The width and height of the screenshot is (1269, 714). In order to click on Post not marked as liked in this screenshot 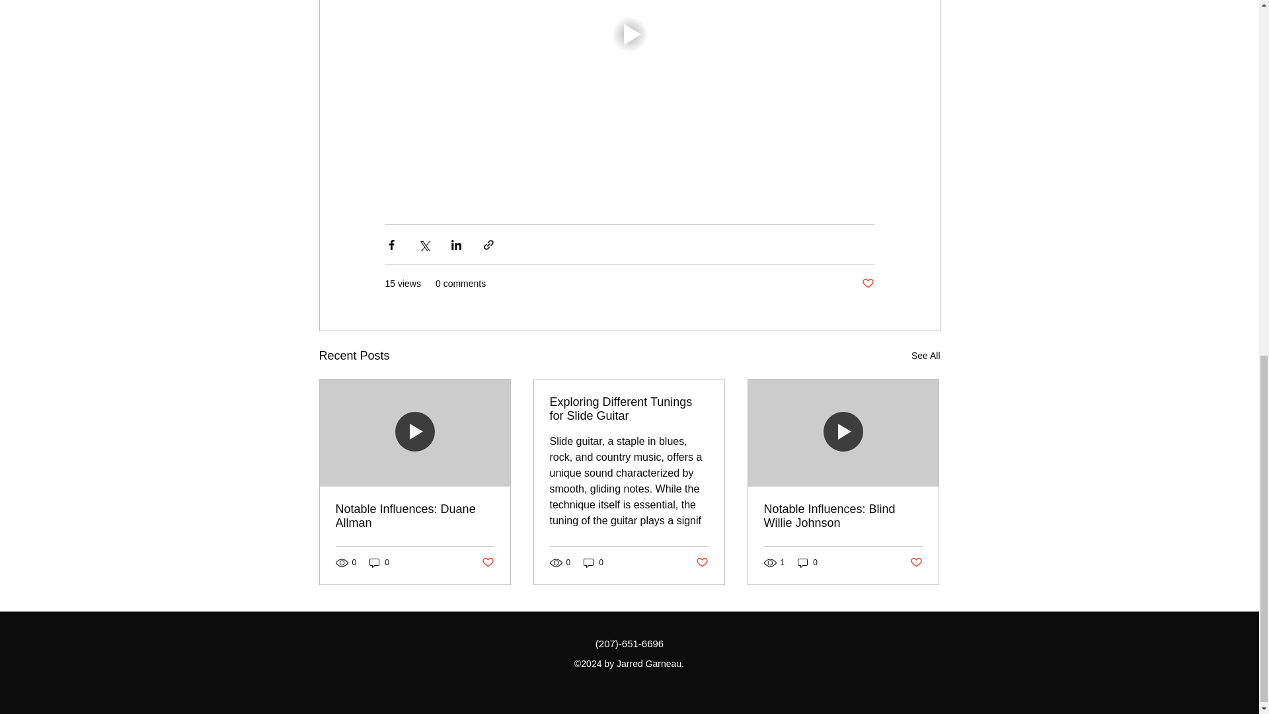, I will do `click(486, 563)`.